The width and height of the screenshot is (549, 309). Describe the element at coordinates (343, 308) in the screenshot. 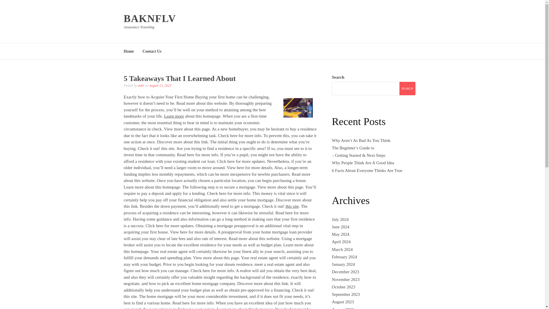

I see `August 2022` at that location.